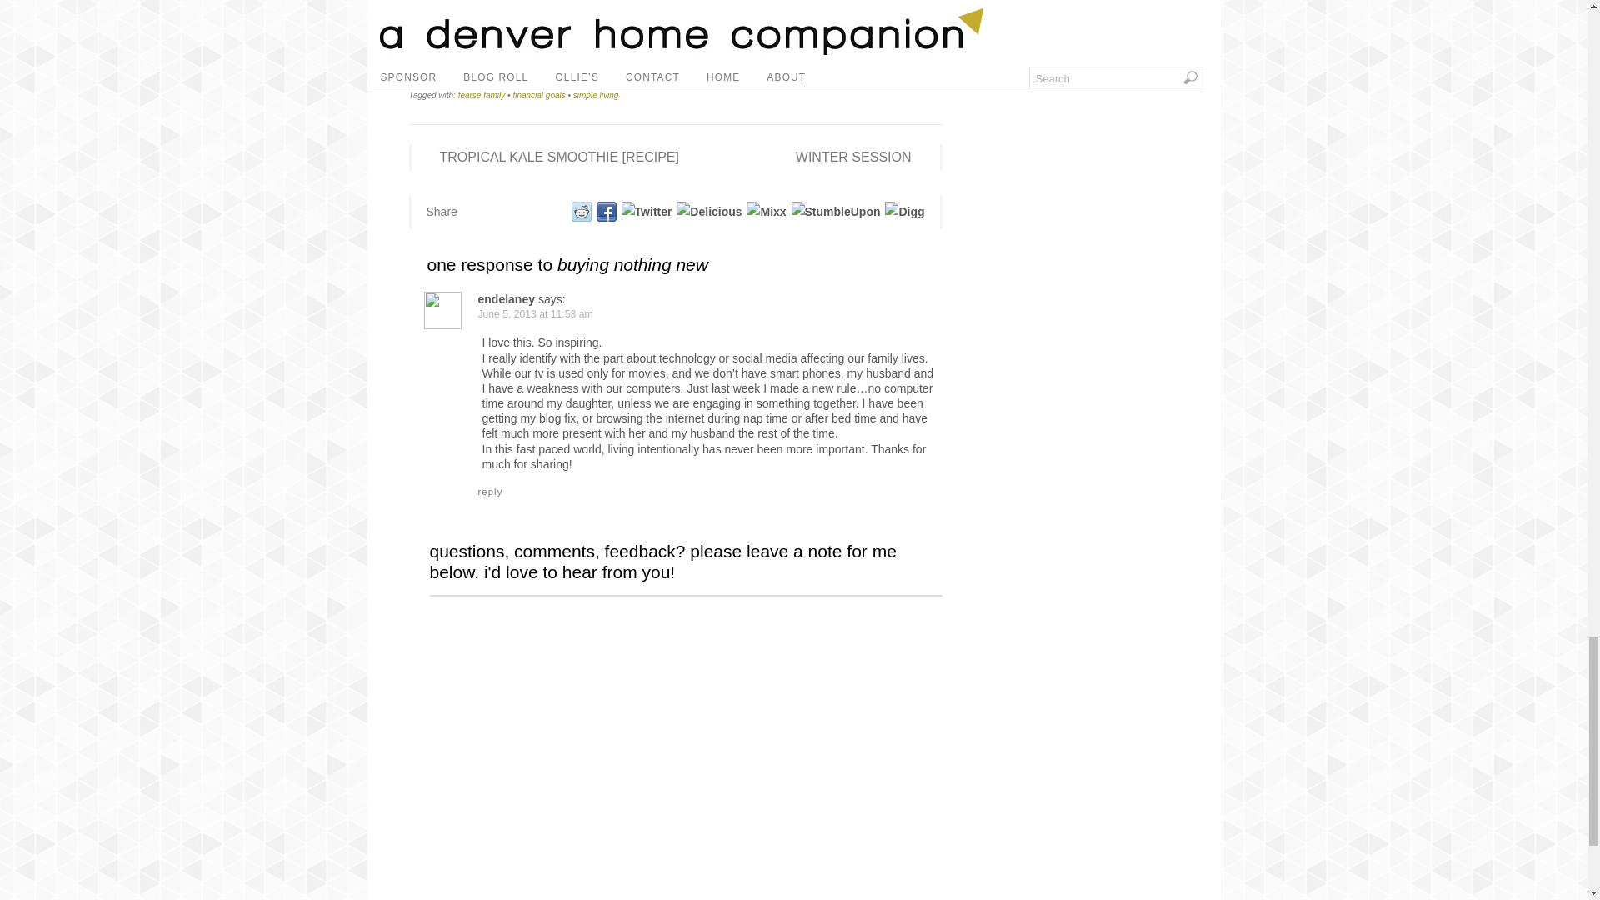 This screenshot has height=900, width=1600. Describe the element at coordinates (605, 212) in the screenshot. I see `Share on Facebook` at that location.